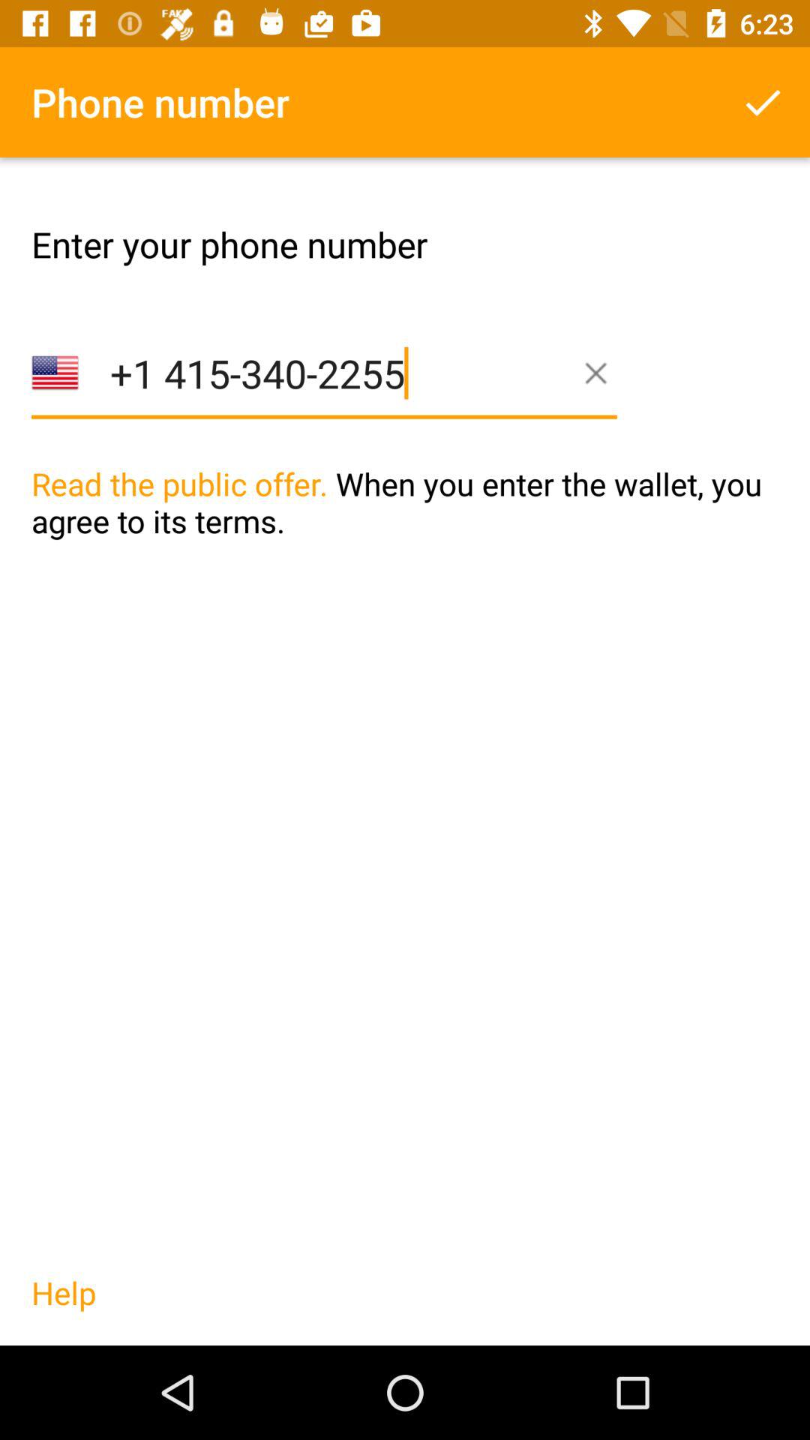  I want to click on finish, so click(763, 102).